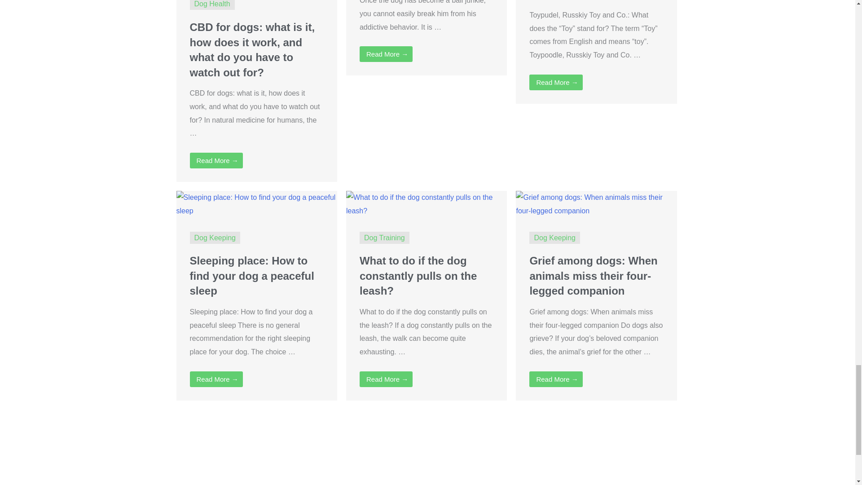  I want to click on Sleeping place: How to find your dog a peaceful sleep, so click(256, 203).